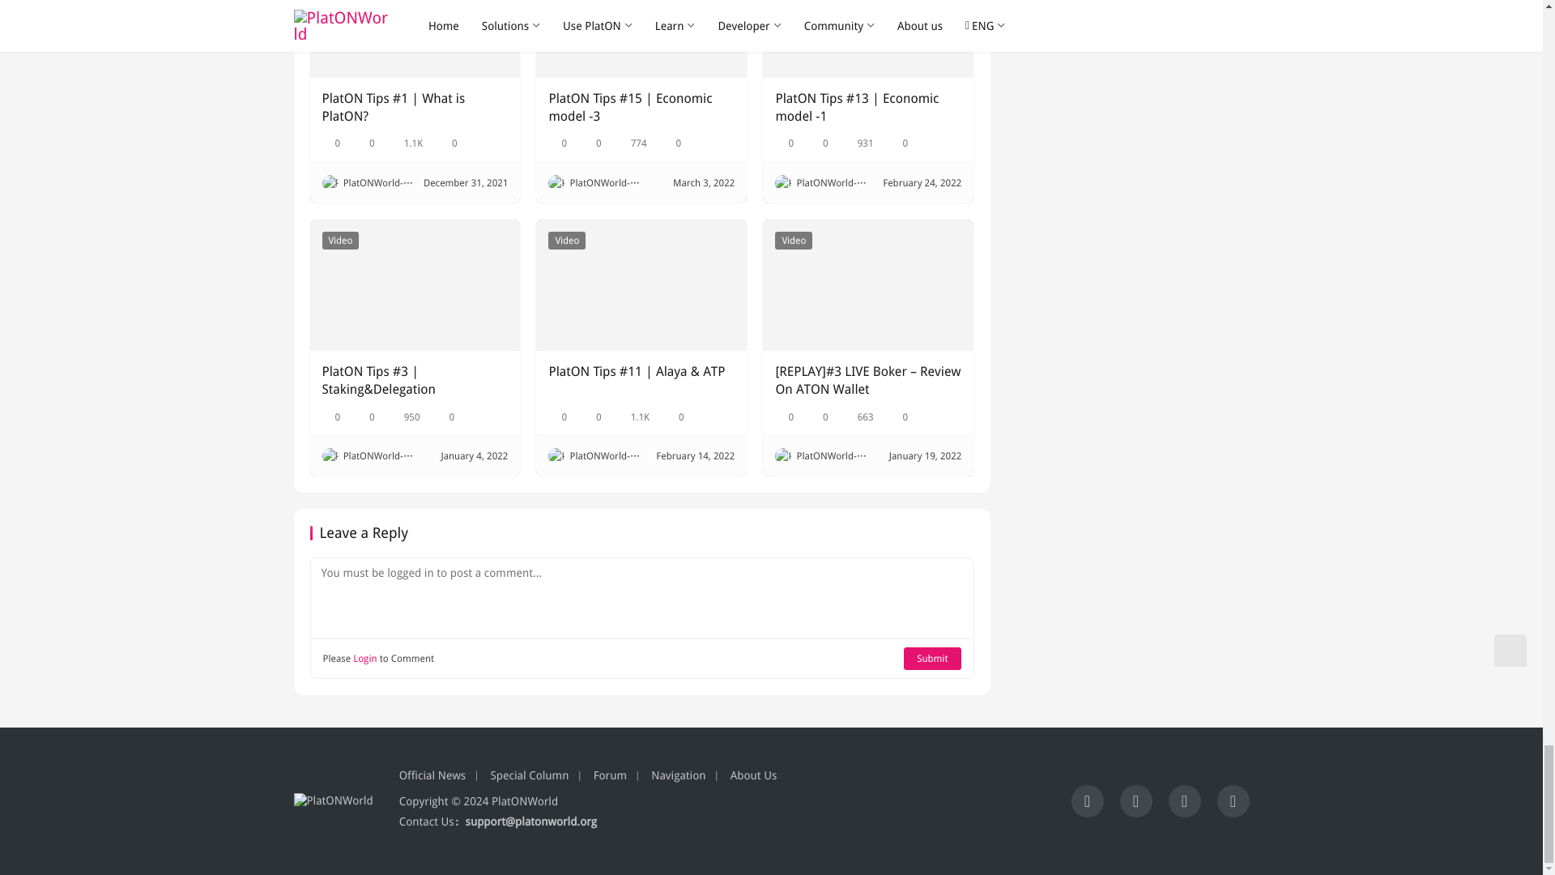  I want to click on Views, so click(632, 143).